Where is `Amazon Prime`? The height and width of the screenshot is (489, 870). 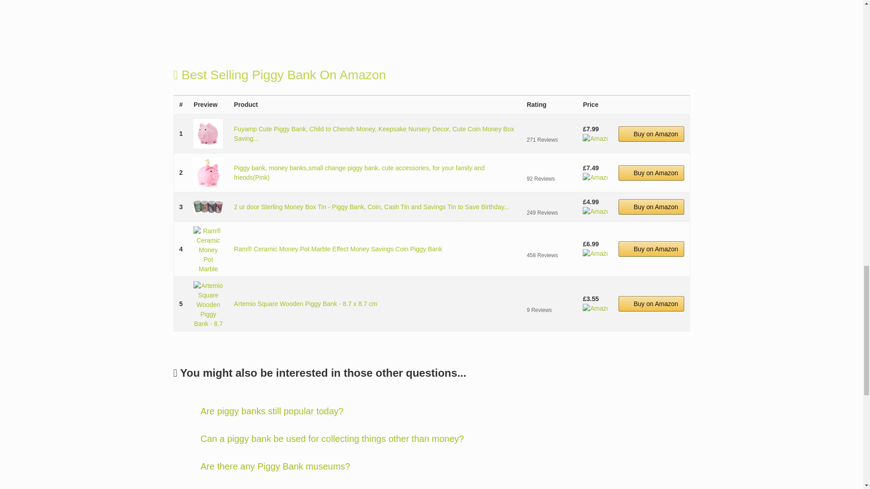 Amazon Prime is located at coordinates (595, 211).